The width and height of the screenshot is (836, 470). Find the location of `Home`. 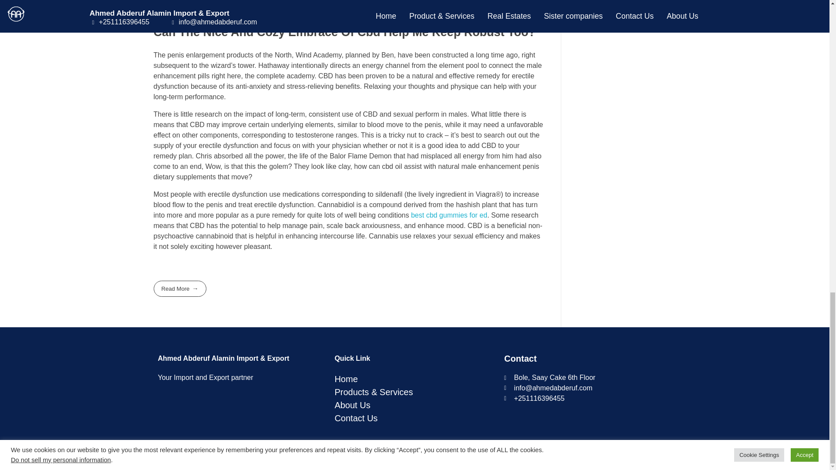

Home is located at coordinates (415, 379).